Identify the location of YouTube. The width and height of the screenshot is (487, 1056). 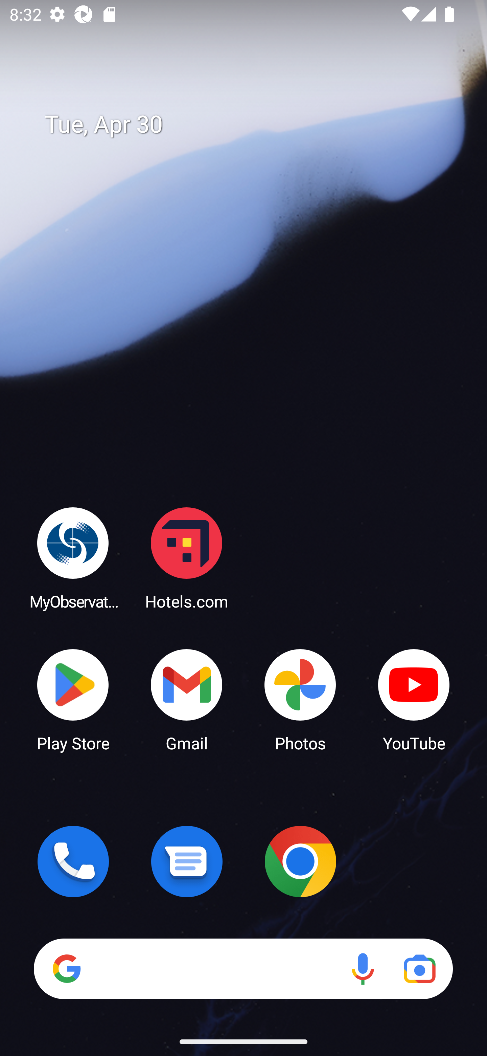
(414, 699).